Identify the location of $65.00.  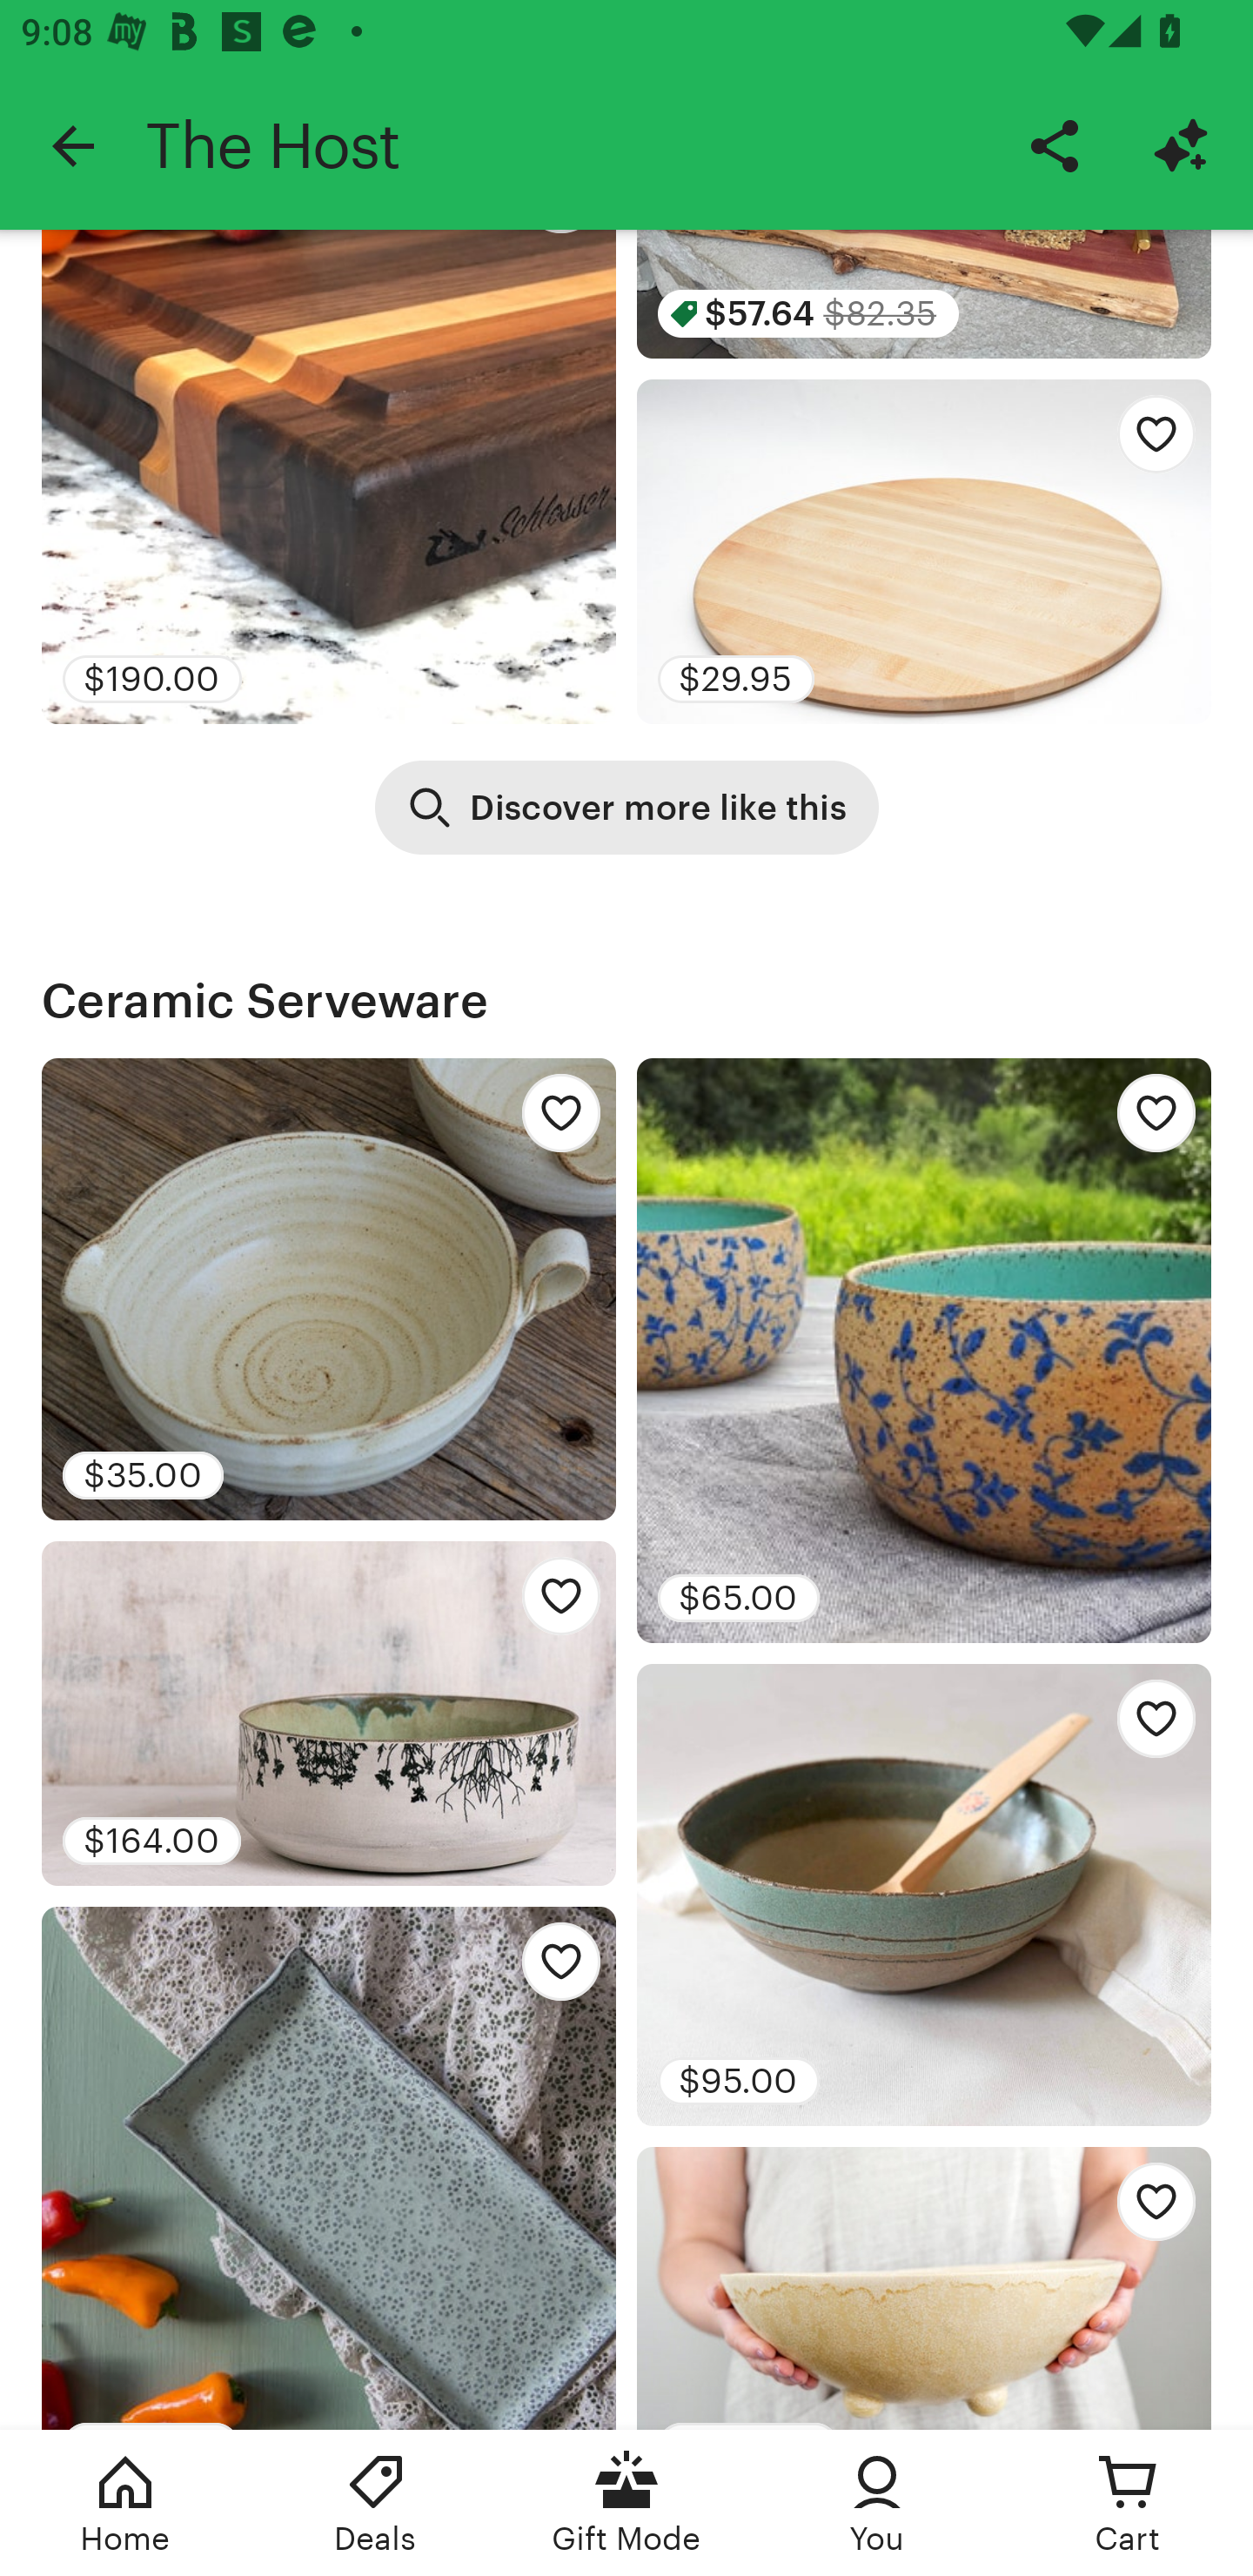
(924, 1351).